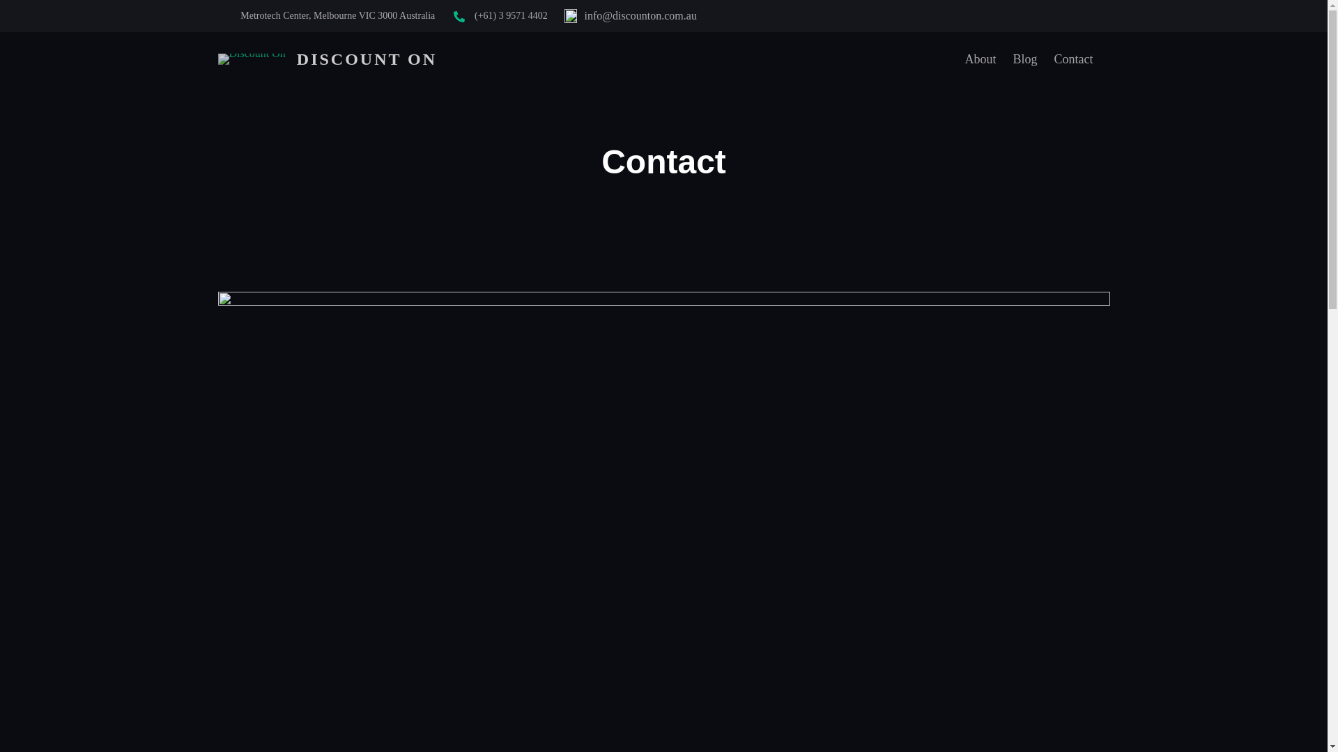  I want to click on DISCOUNT ON, so click(367, 59).